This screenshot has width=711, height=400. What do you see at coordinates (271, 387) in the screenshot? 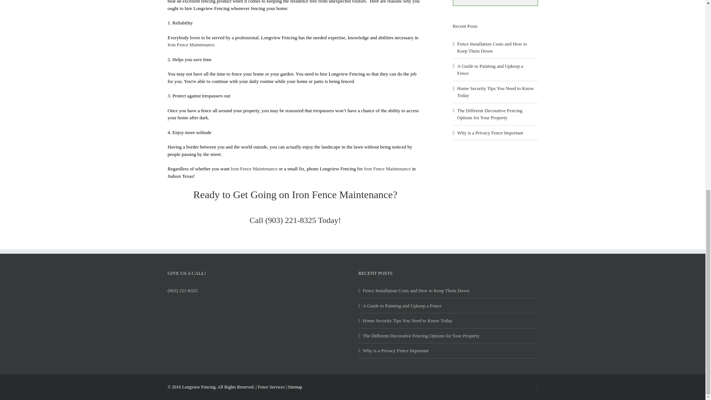
I see `Fence Services` at bounding box center [271, 387].